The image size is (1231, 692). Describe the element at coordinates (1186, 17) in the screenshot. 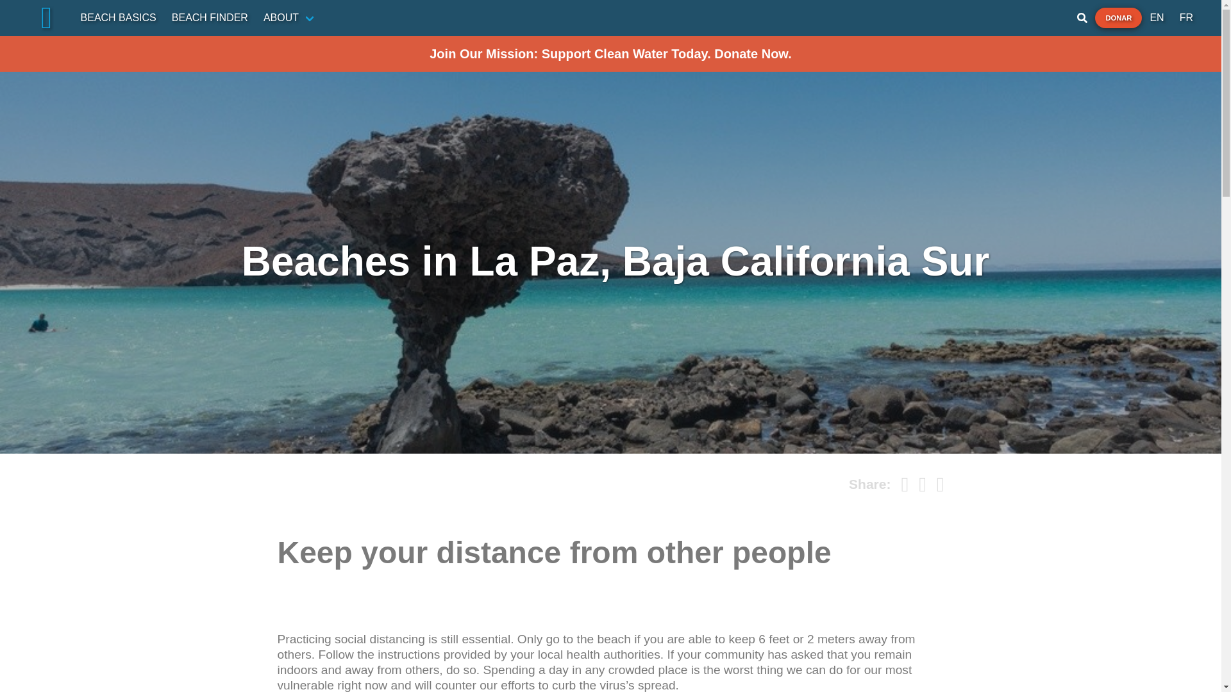

I see `FR` at that location.